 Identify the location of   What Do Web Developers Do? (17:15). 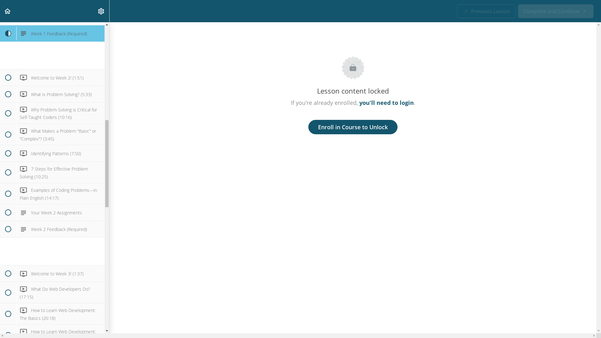
(52, 292).